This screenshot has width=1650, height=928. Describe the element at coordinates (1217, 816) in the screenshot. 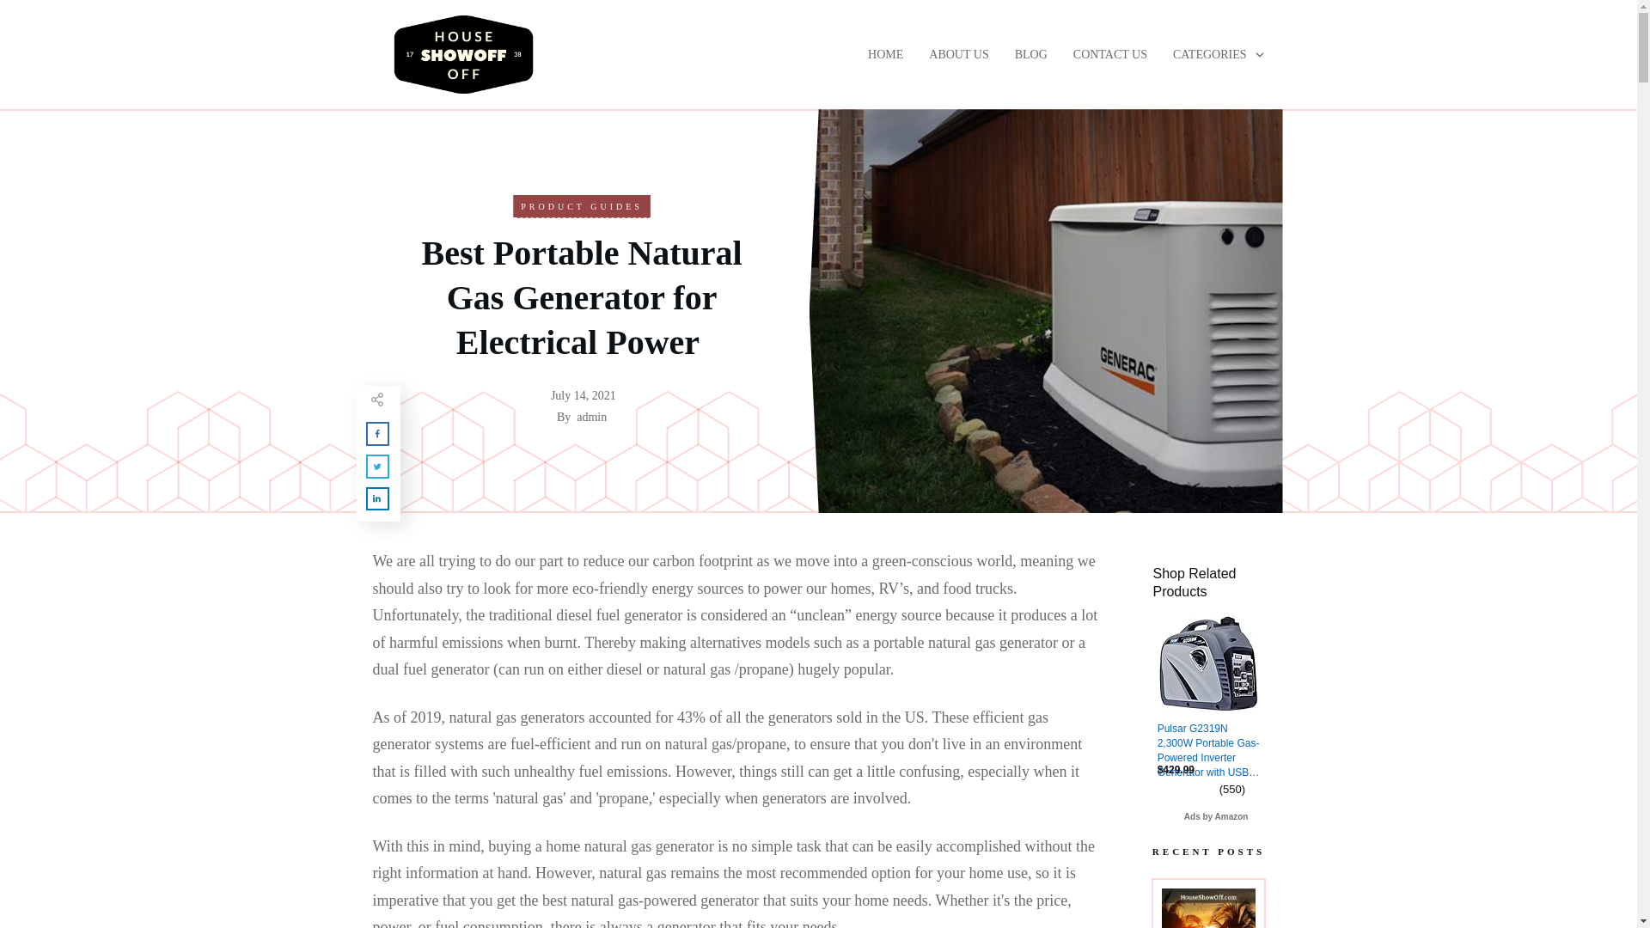

I see `Ads by Amazon` at that location.